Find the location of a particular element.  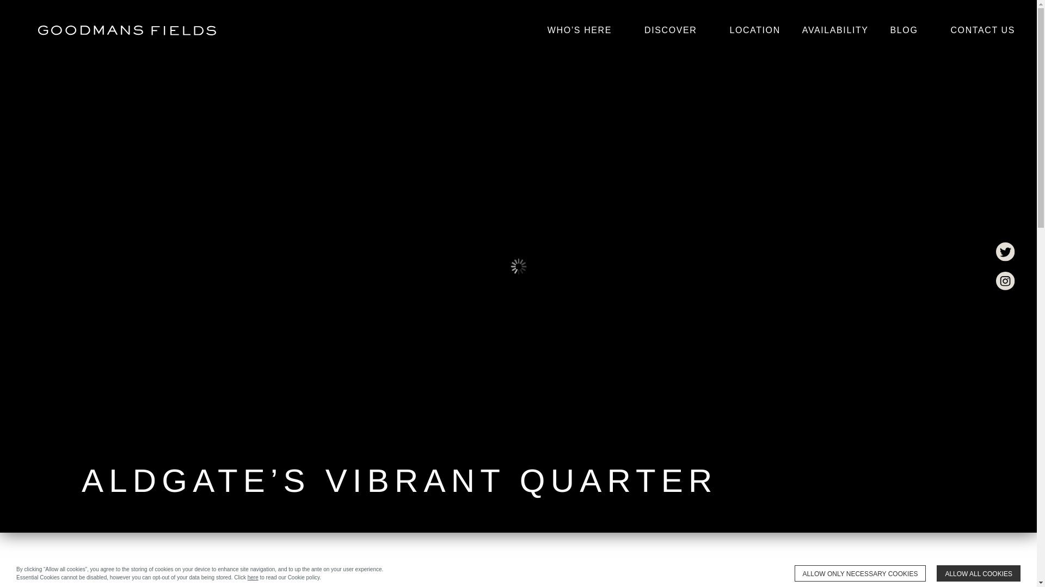

BLOG is located at coordinates (904, 30).